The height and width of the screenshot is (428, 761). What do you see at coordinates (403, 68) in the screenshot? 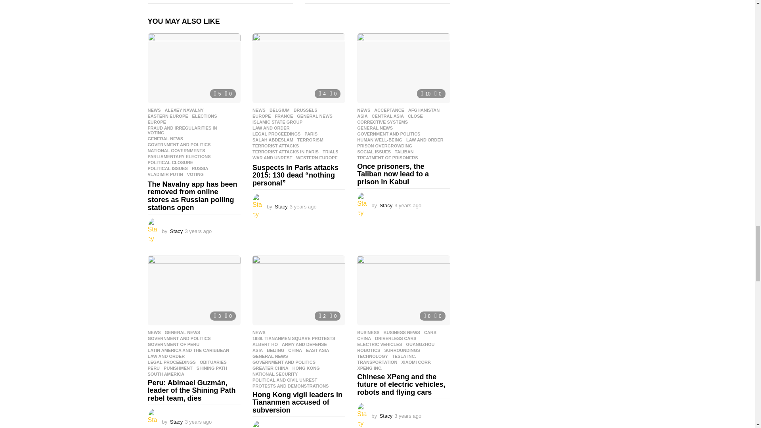
I see `Once prisoners, the Taliban now lead to a prison in Kabul` at bounding box center [403, 68].